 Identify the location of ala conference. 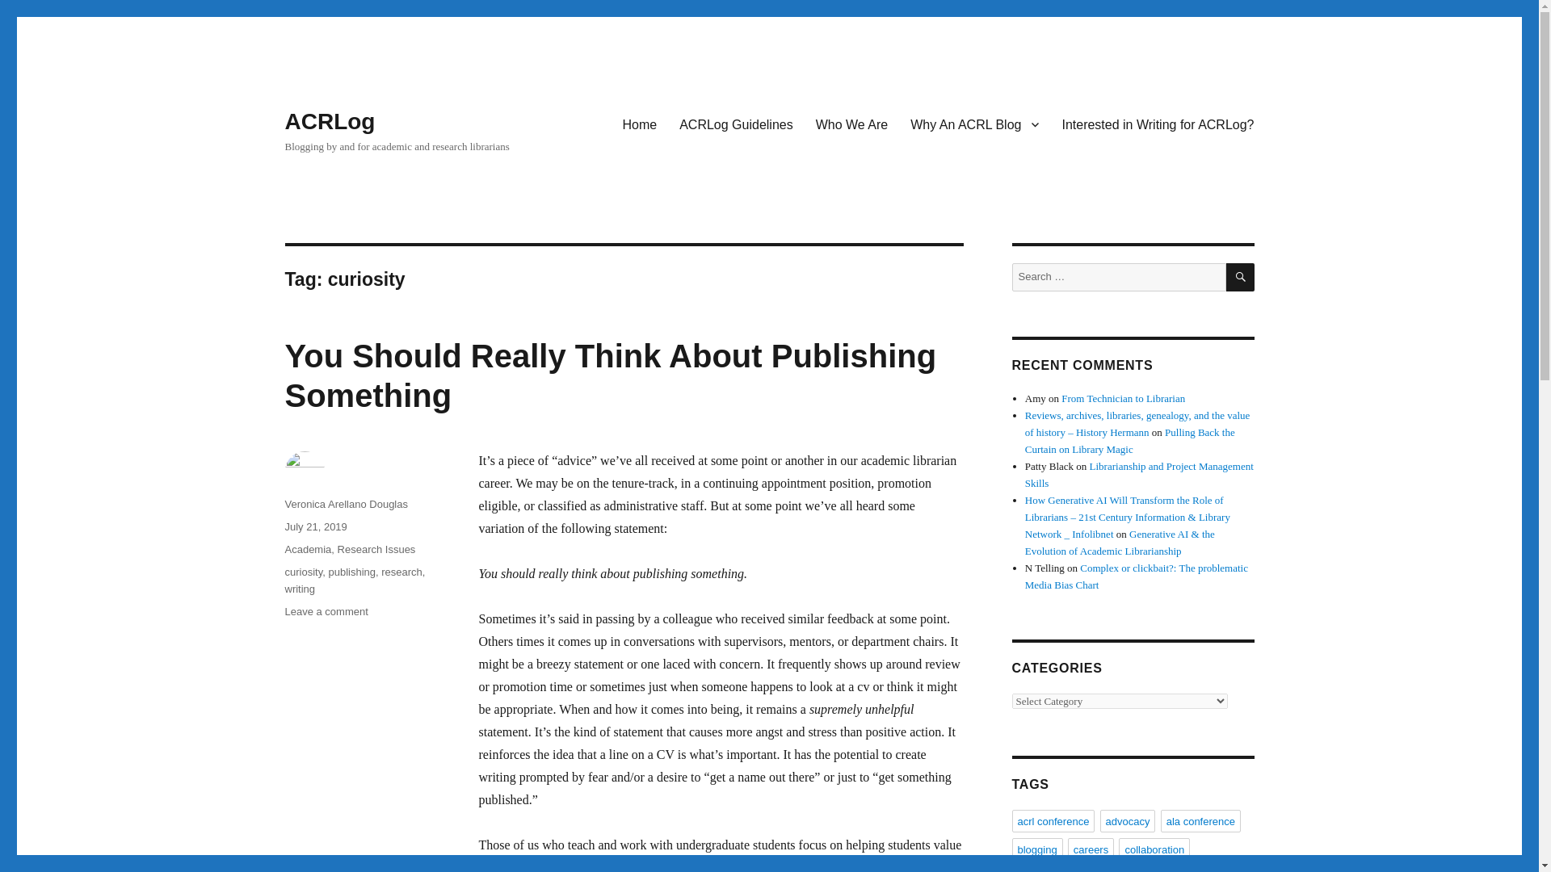
(1200, 821).